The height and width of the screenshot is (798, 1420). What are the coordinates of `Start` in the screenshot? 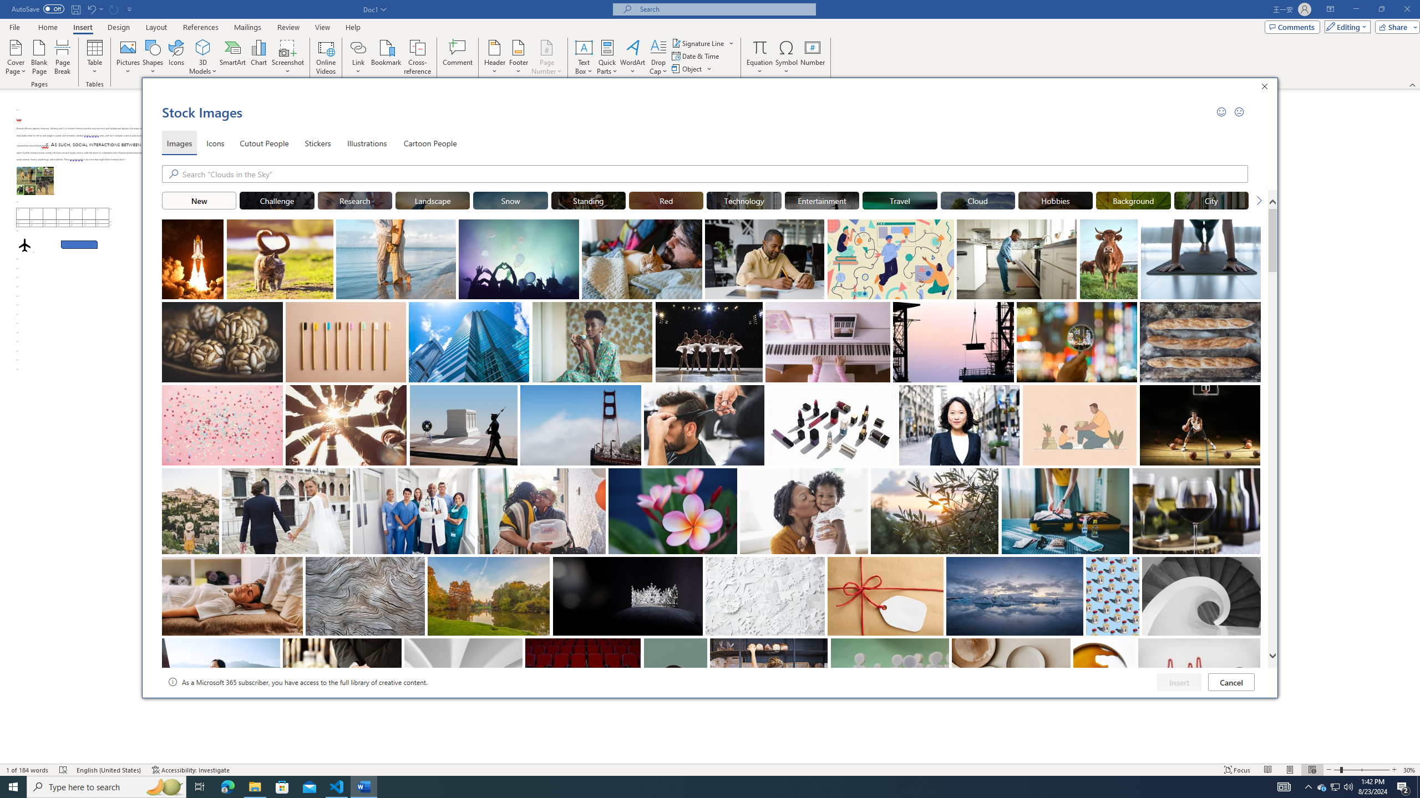 It's located at (13, 787).